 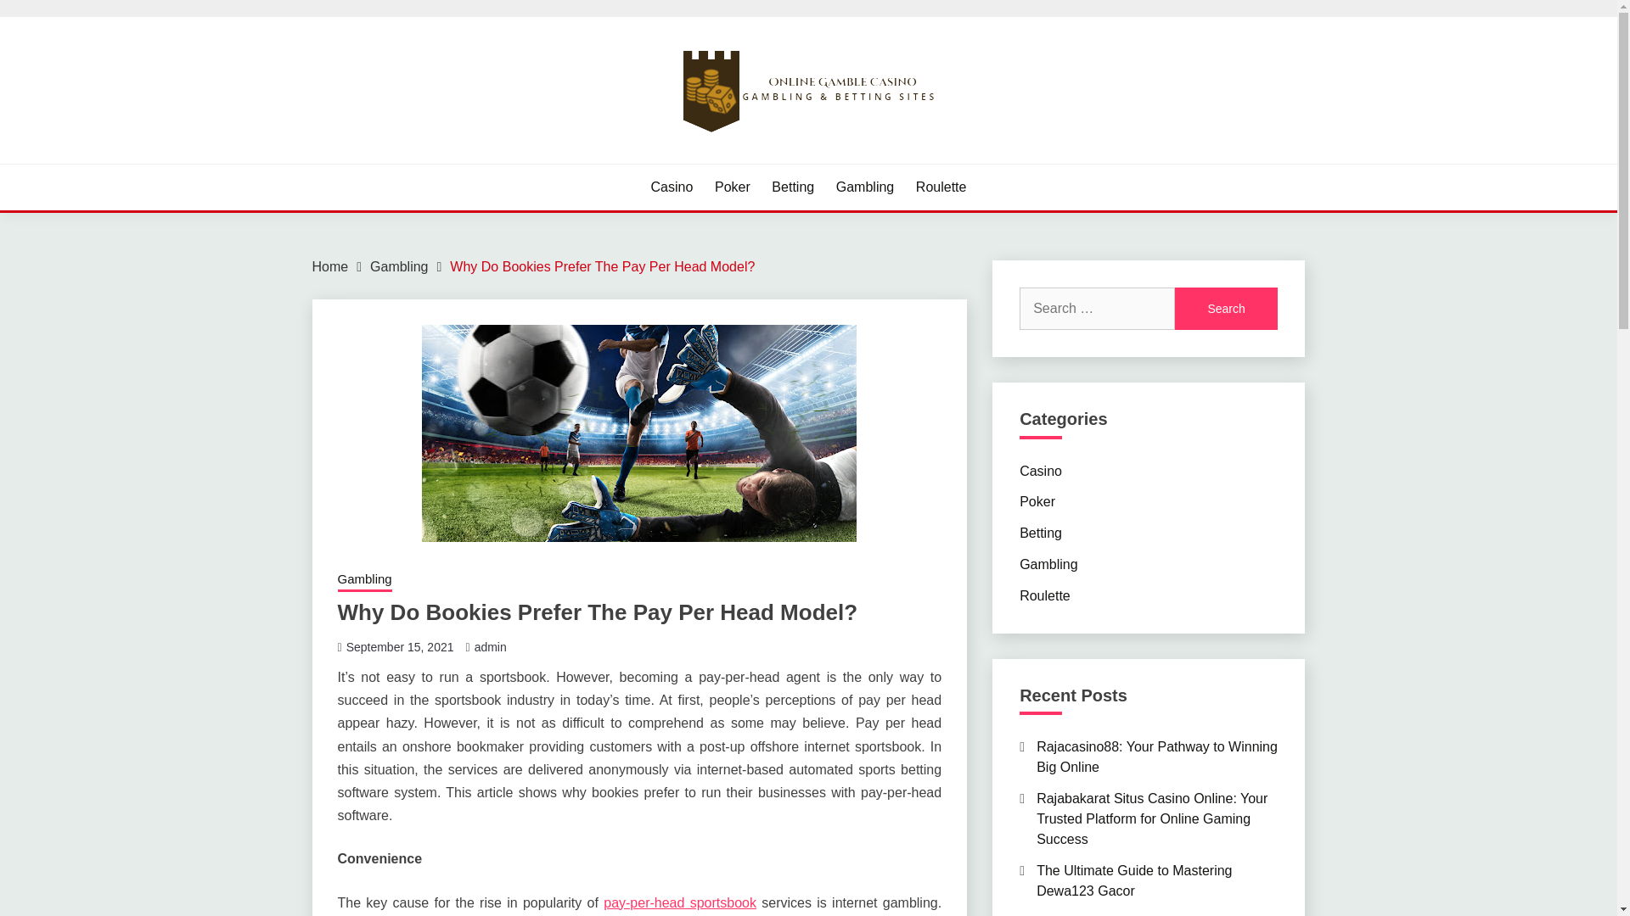 I want to click on Roulette, so click(x=1045, y=595).